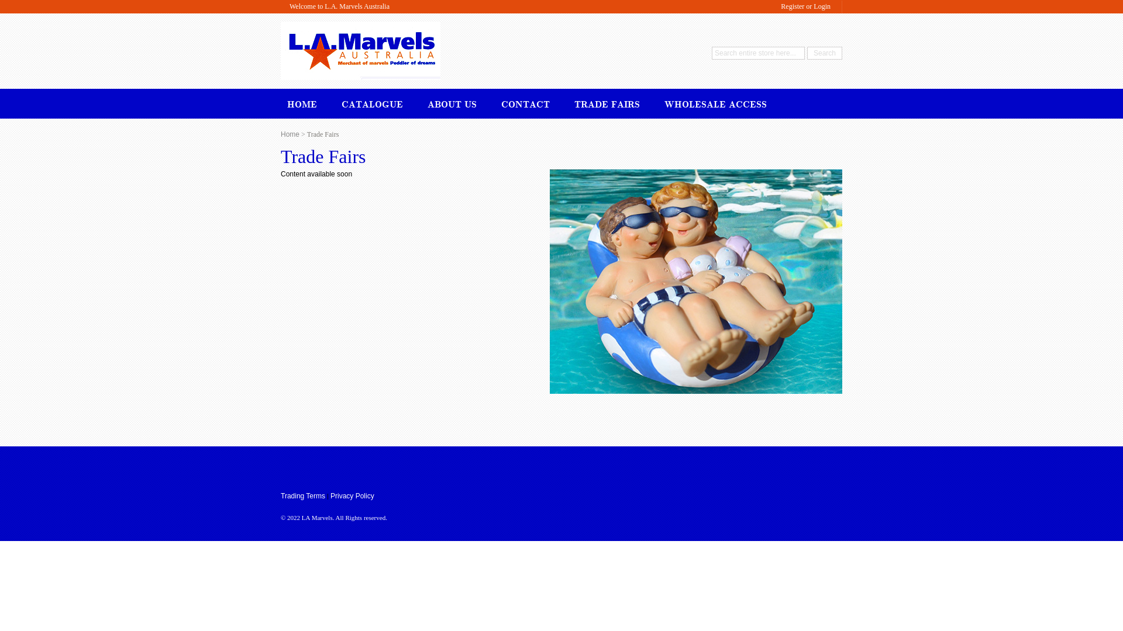  What do you see at coordinates (452, 103) in the screenshot?
I see `ABOUT US` at bounding box center [452, 103].